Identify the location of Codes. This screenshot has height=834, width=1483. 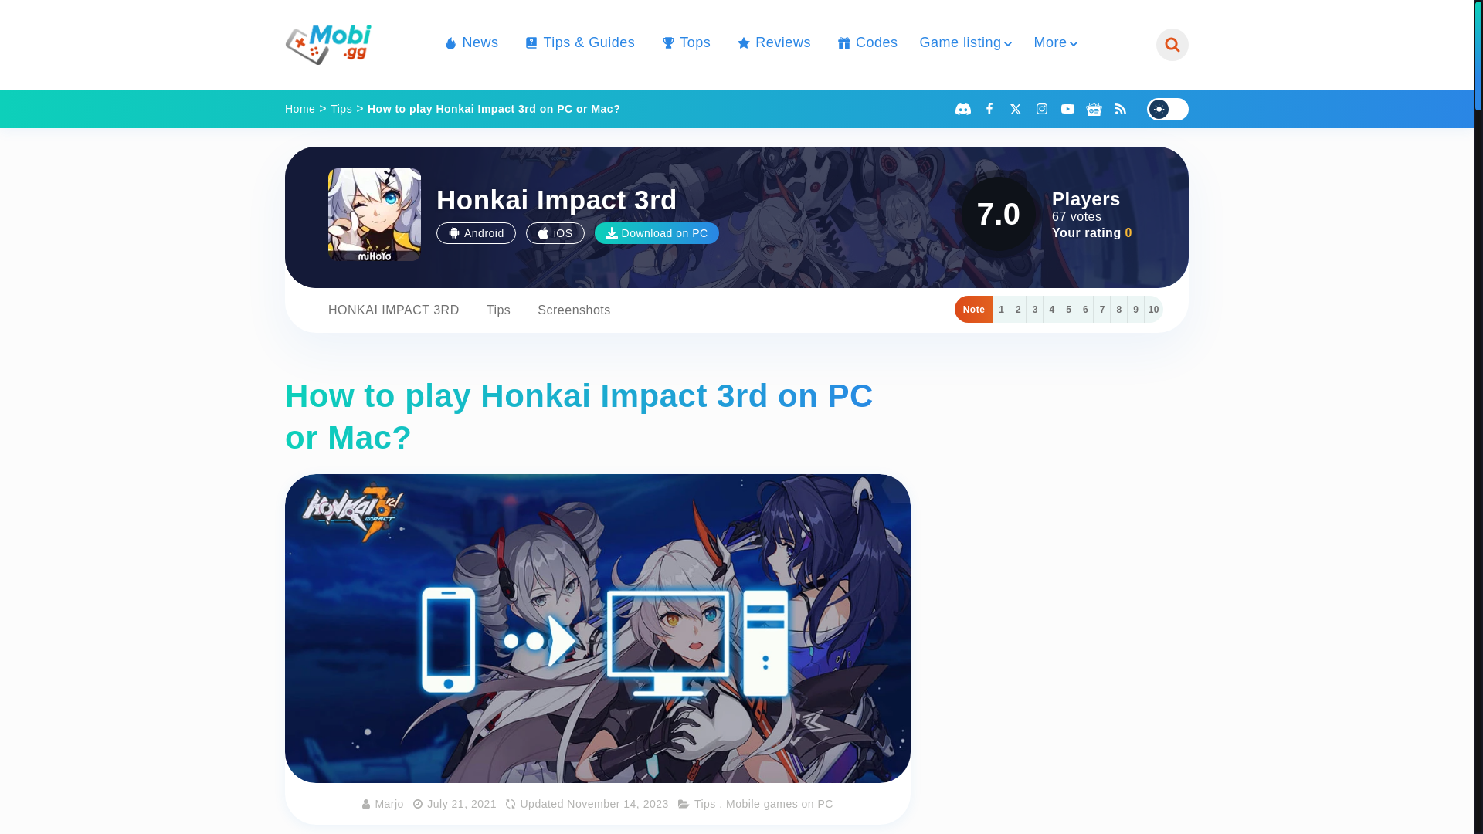
(865, 43).